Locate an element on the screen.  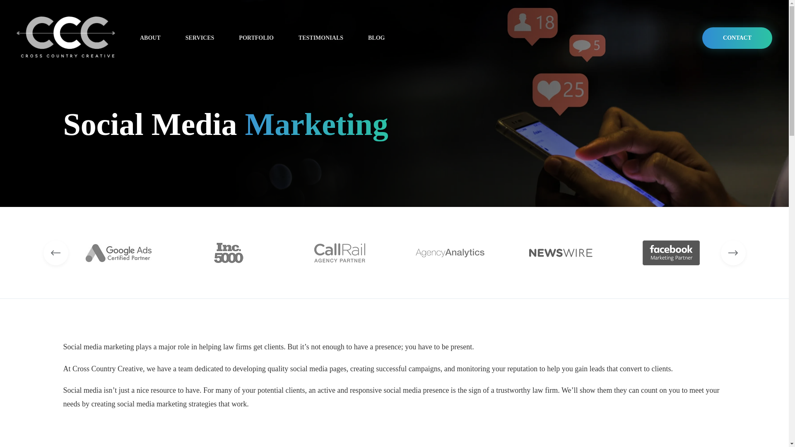
TESTIMONIALS is located at coordinates (321, 38).